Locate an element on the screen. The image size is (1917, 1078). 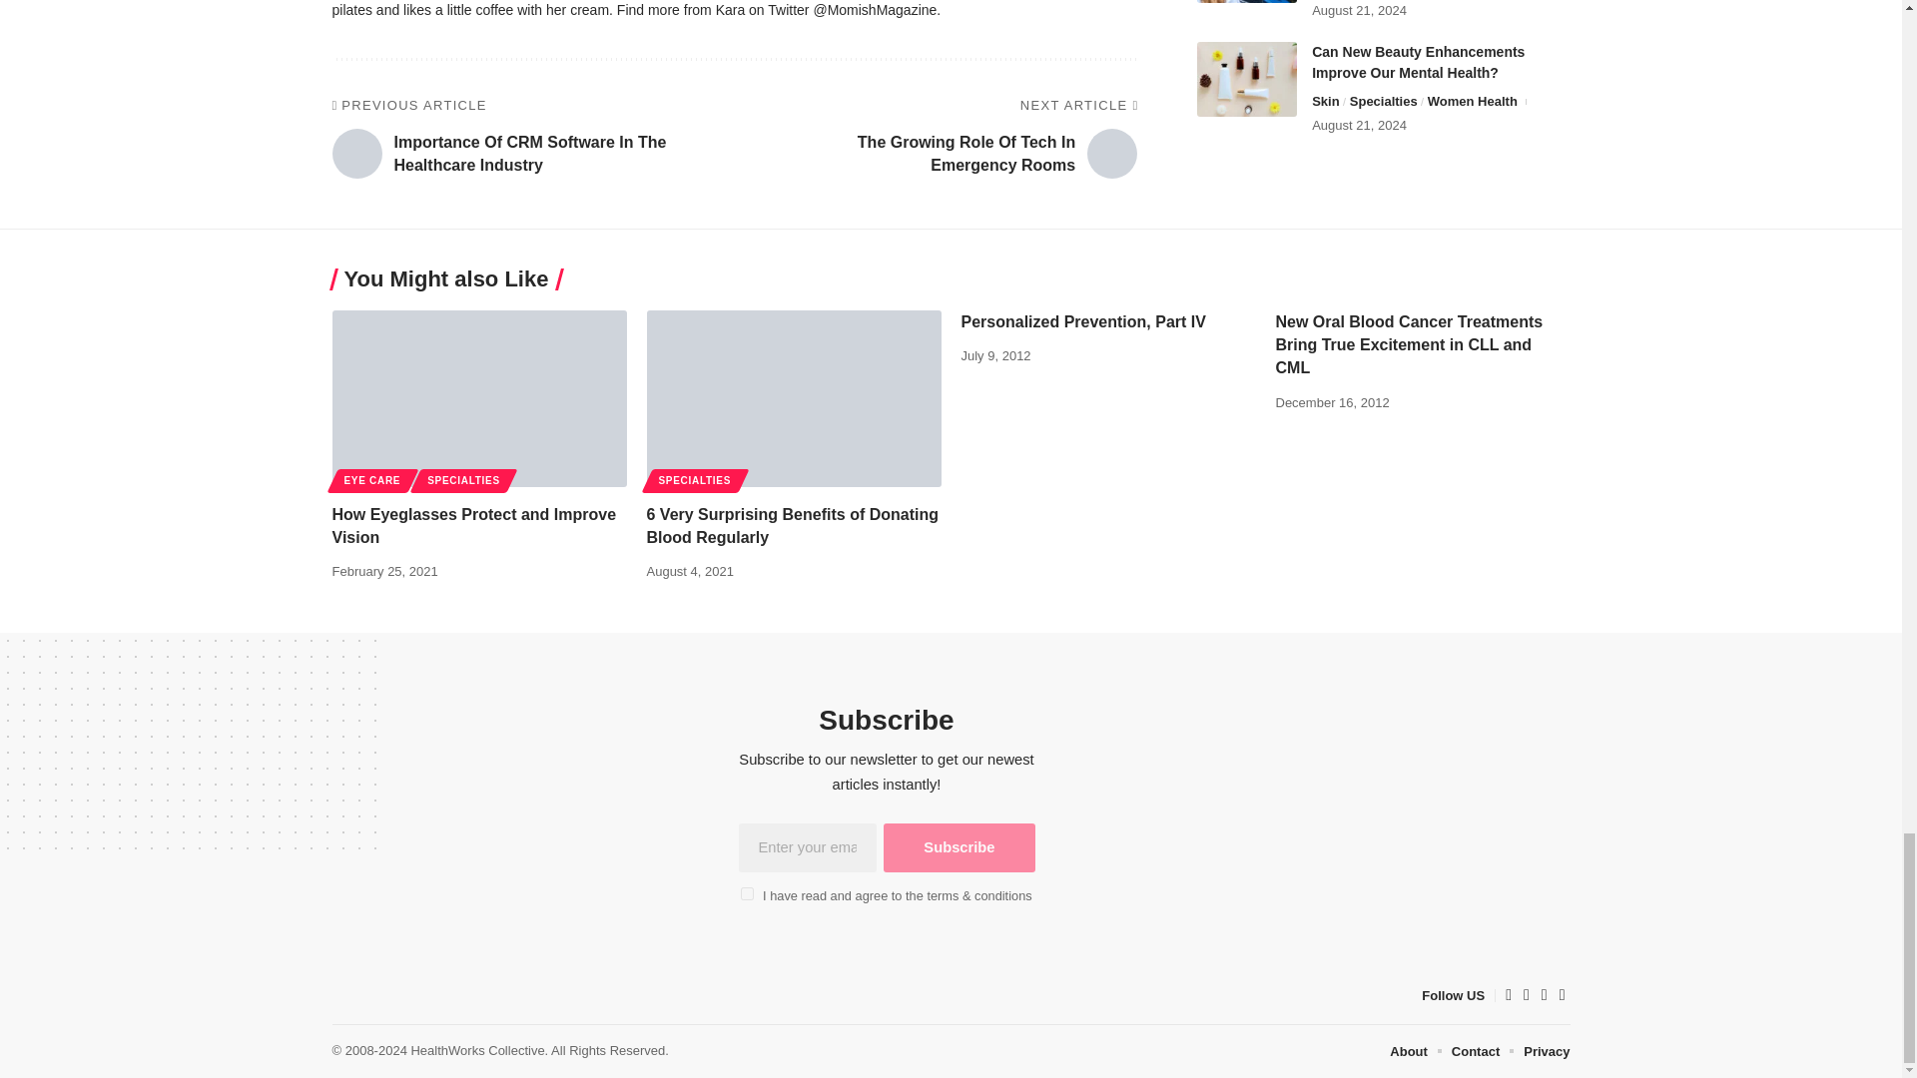
How Eyeglasses Protect and Improve Vision is located at coordinates (479, 399).